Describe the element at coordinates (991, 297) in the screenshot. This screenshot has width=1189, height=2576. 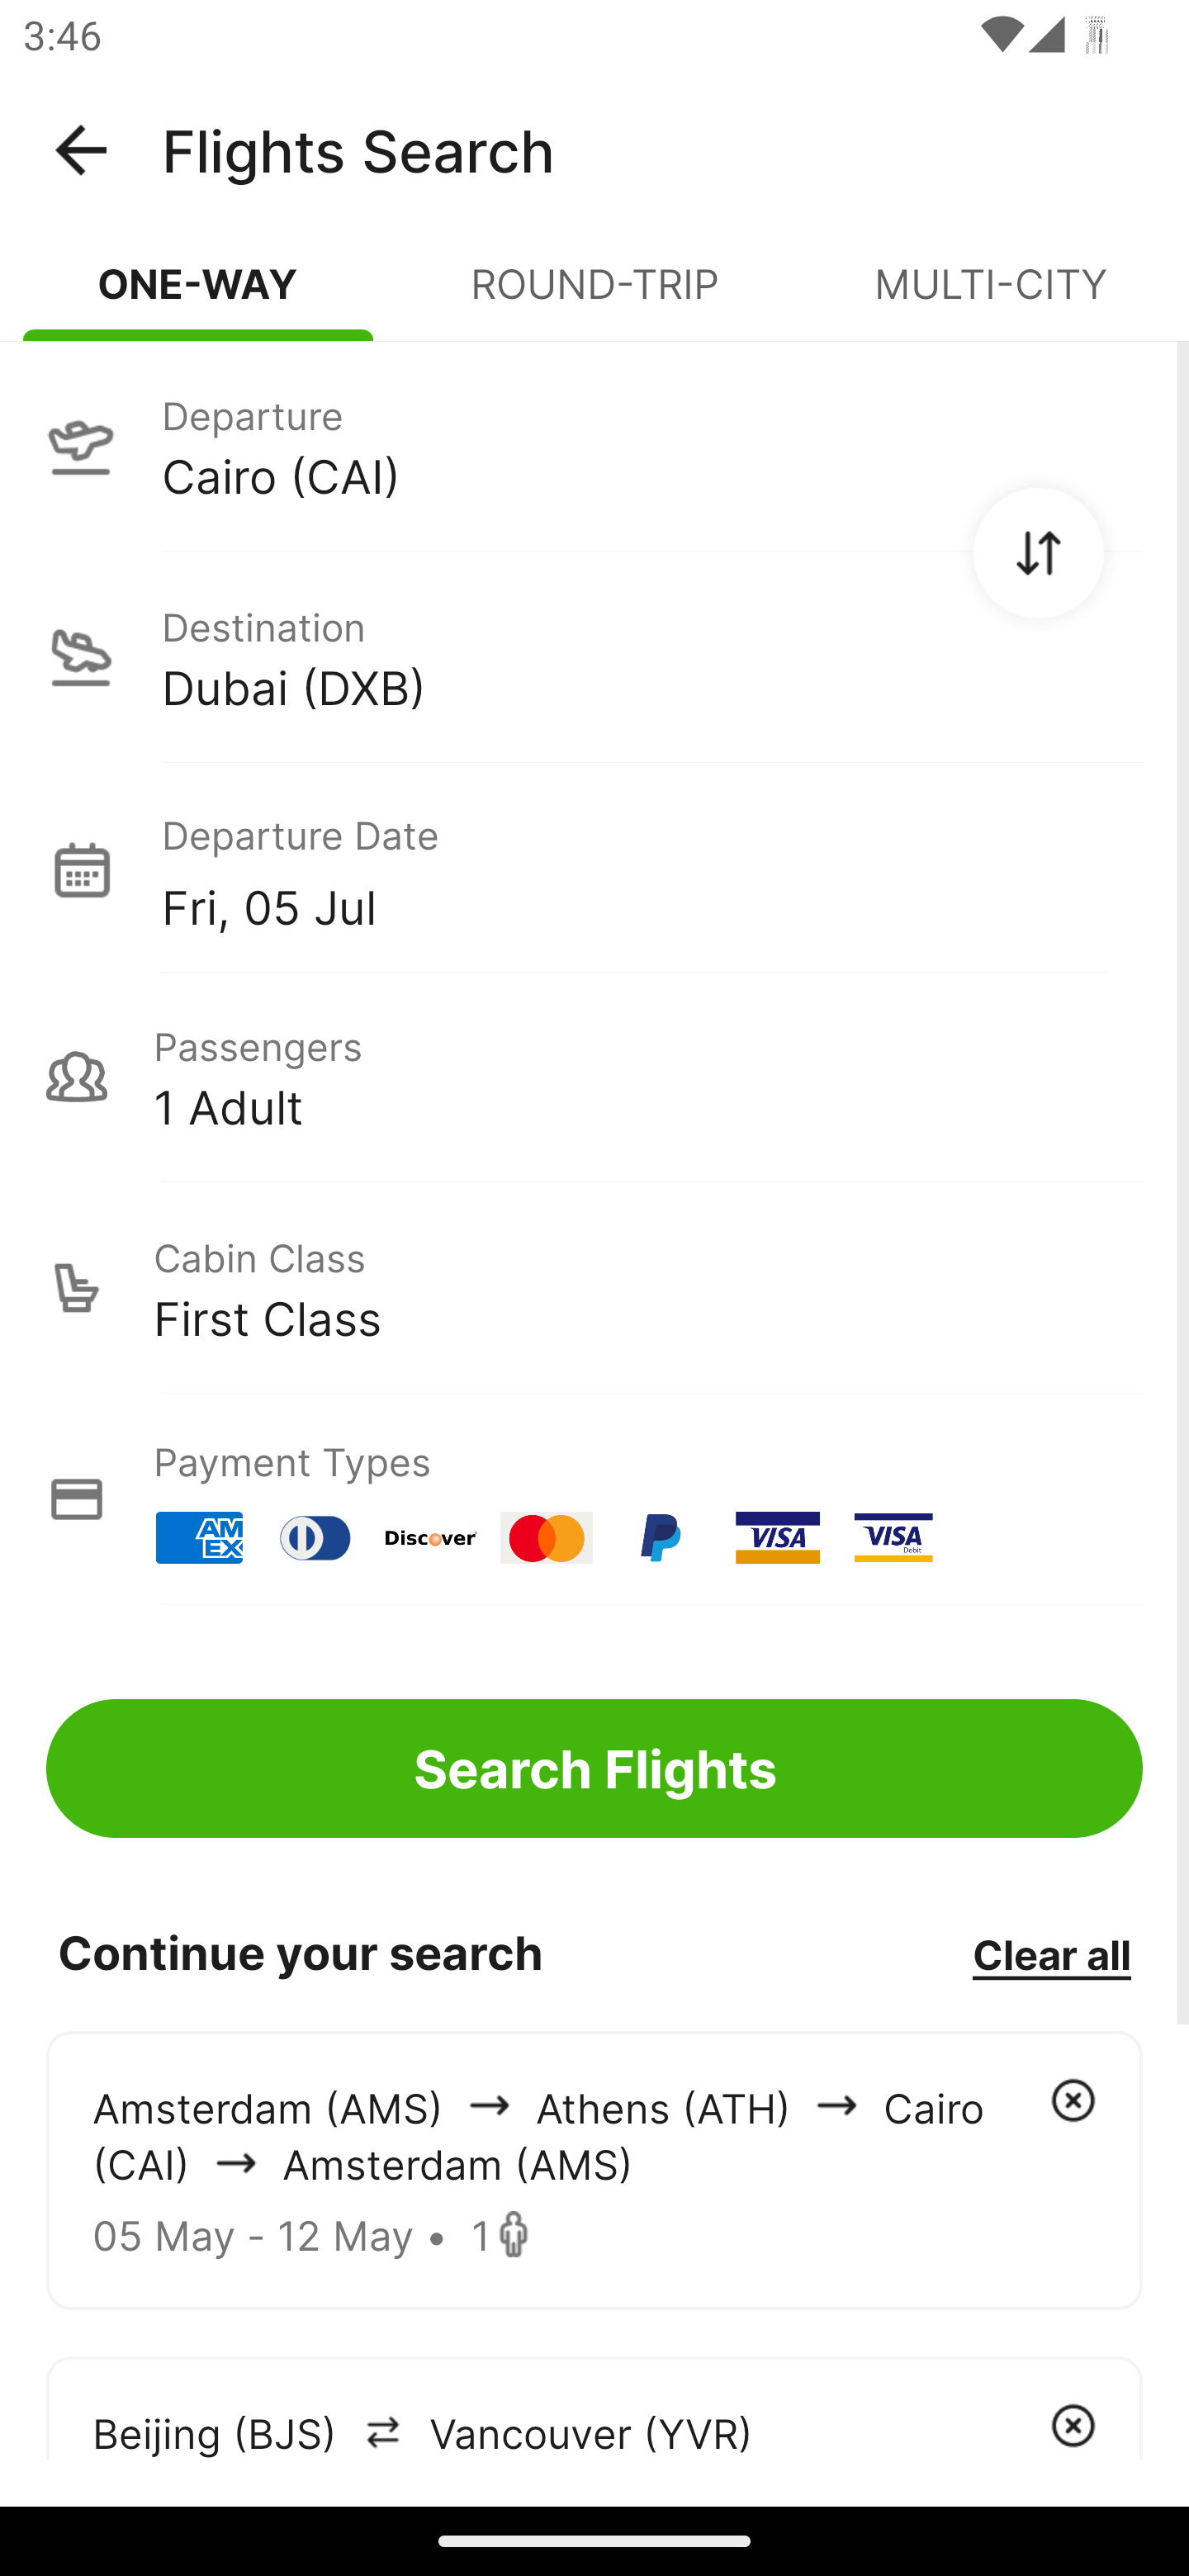
I see `MULTI-CITY` at that location.